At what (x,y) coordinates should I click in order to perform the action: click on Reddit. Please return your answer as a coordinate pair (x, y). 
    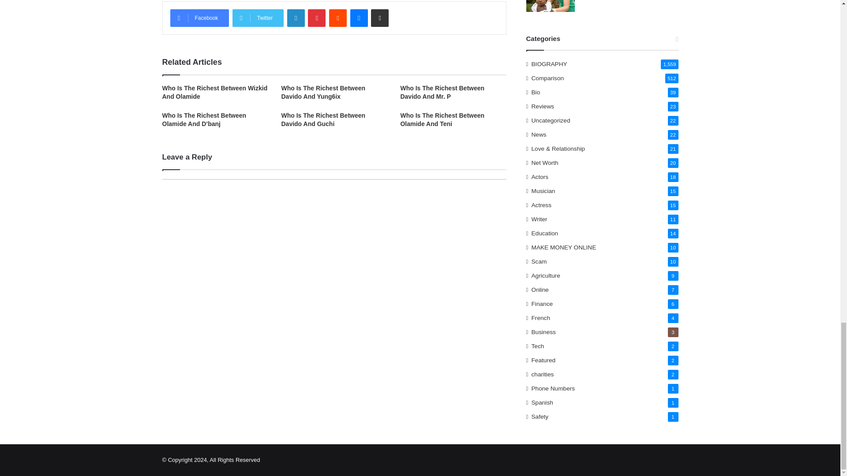
    Looking at the image, I should click on (338, 18).